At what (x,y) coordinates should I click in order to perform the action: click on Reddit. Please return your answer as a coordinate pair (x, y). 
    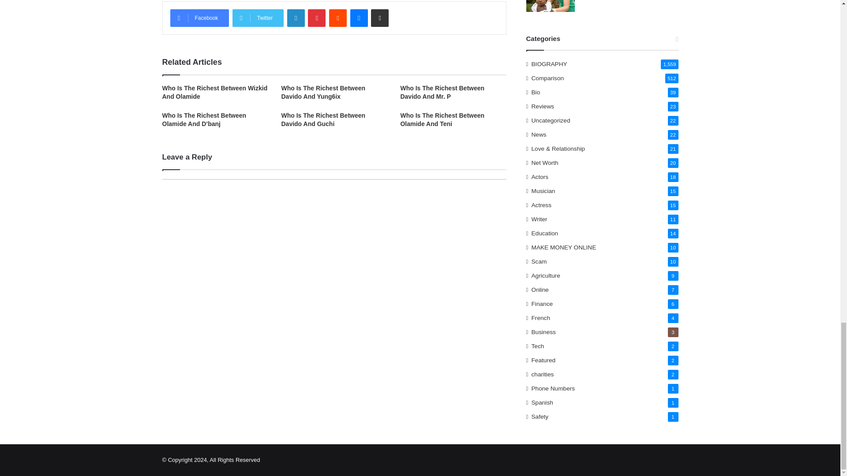
    Looking at the image, I should click on (338, 18).